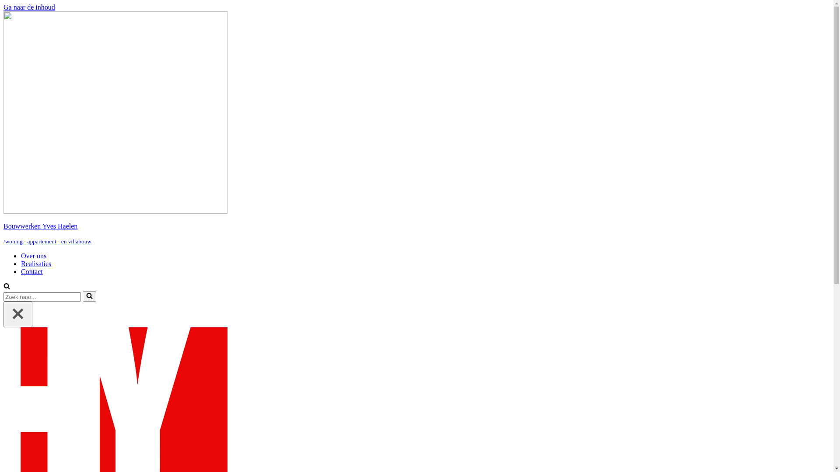 The image size is (840, 472). What do you see at coordinates (36, 264) in the screenshot?
I see `Realisaties` at bounding box center [36, 264].